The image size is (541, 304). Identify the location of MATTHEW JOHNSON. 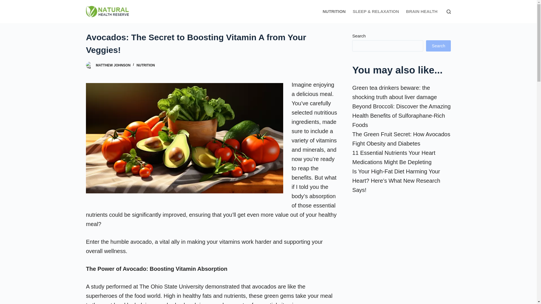
(113, 65).